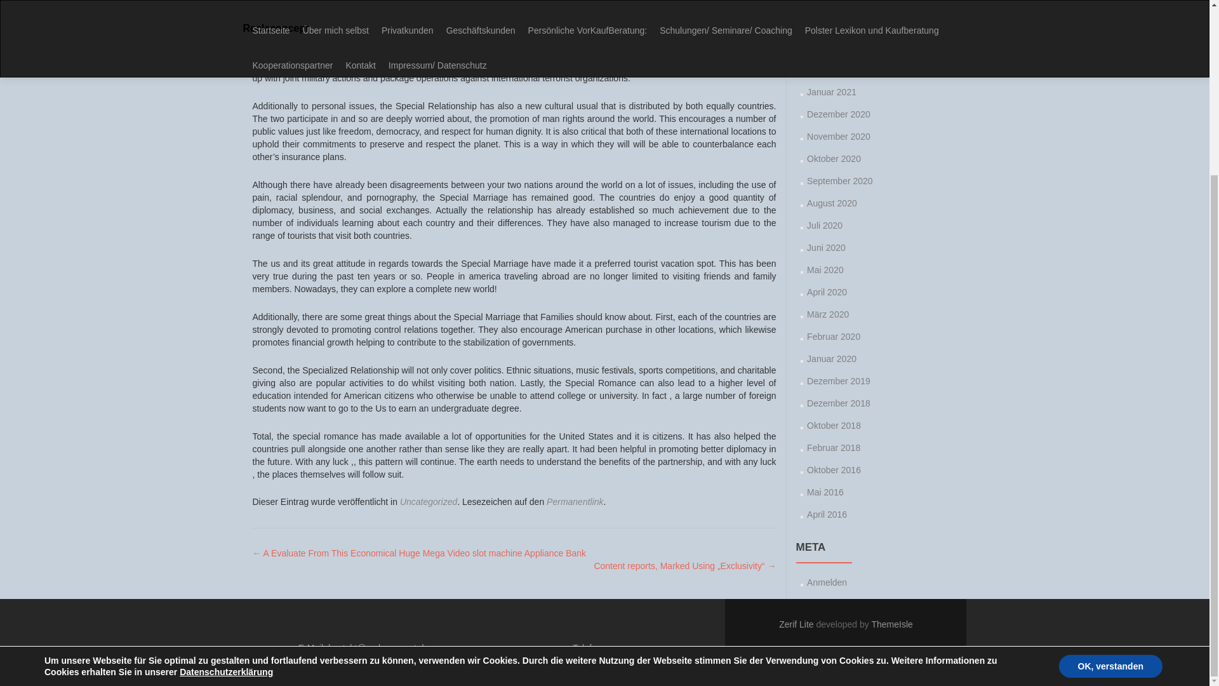 Image resolution: width=1219 pixels, height=686 pixels. Describe the element at coordinates (825, 269) in the screenshot. I see `Mai 2020` at that location.